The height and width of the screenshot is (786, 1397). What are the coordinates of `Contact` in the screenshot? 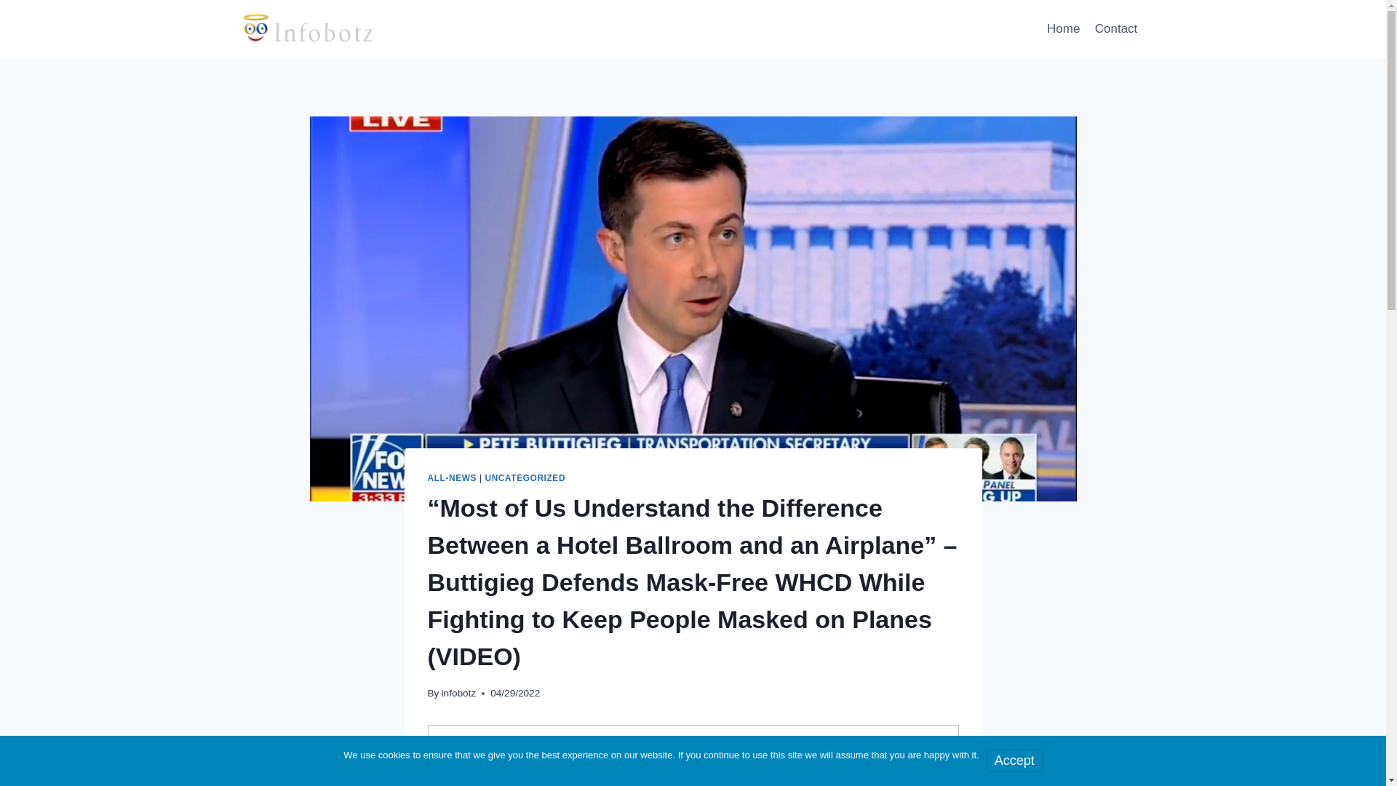 It's located at (1116, 29).